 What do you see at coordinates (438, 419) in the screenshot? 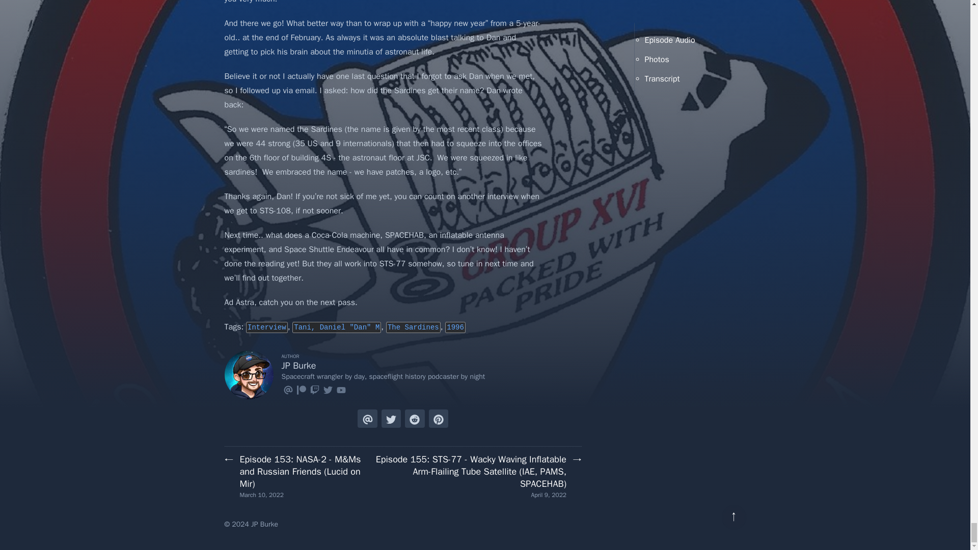
I see `Pin on Pinterest` at bounding box center [438, 419].